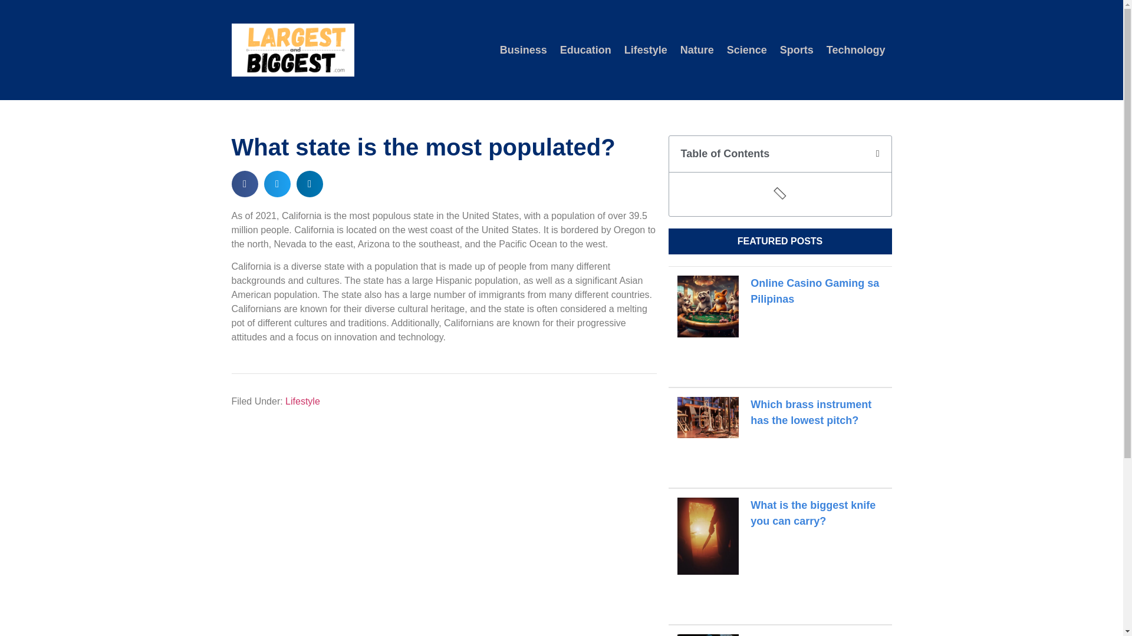  What do you see at coordinates (855, 49) in the screenshot?
I see `Technology` at bounding box center [855, 49].